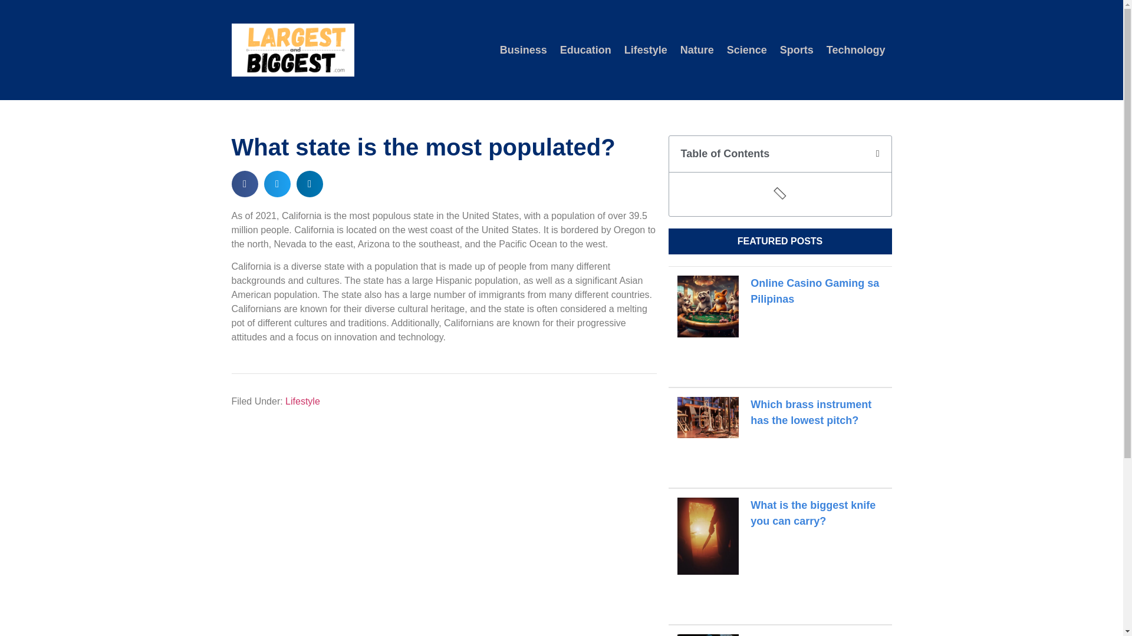  What do you see at coordinates (855, 49) in the screenshot?
I see `Technology` at bounding box center [855, 49].